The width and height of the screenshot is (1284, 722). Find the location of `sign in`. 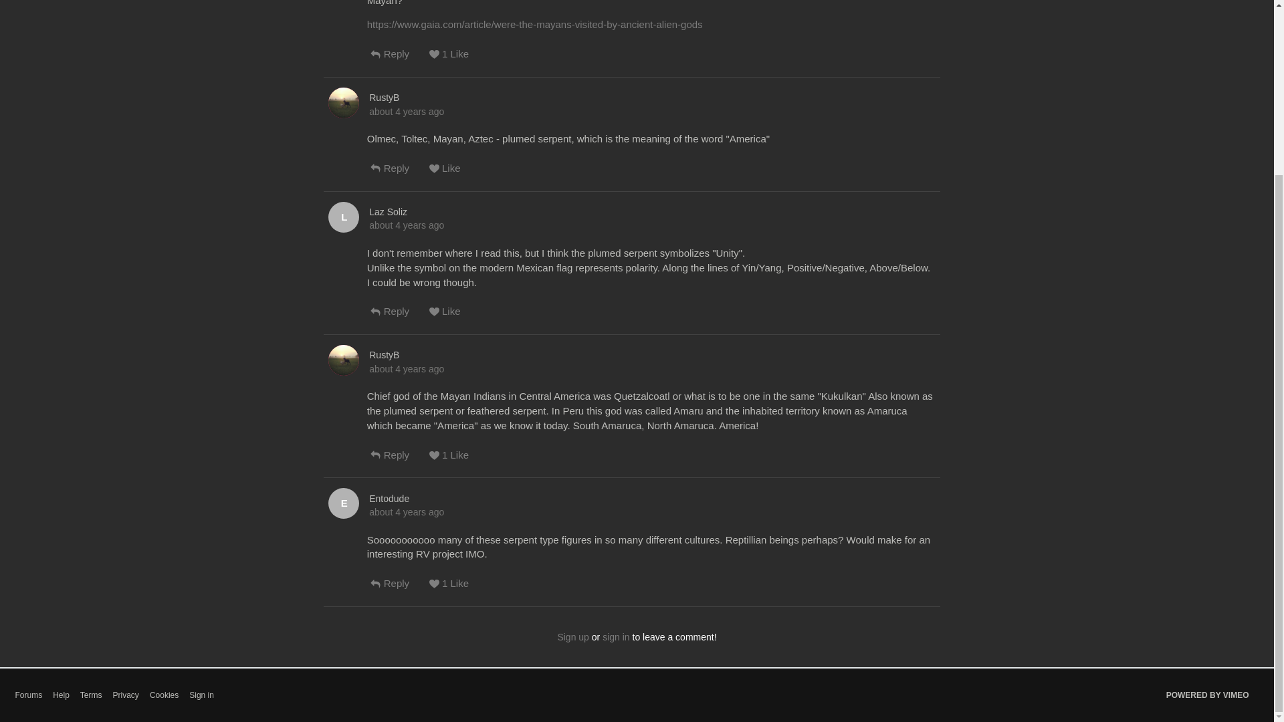

sign in is located at coordinates (615, 637).